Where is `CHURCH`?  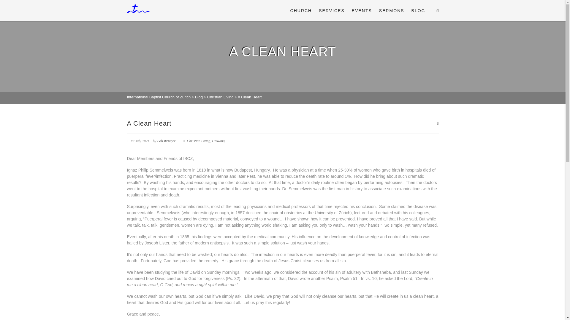
CHURCH is located at coordinates (301, 11).